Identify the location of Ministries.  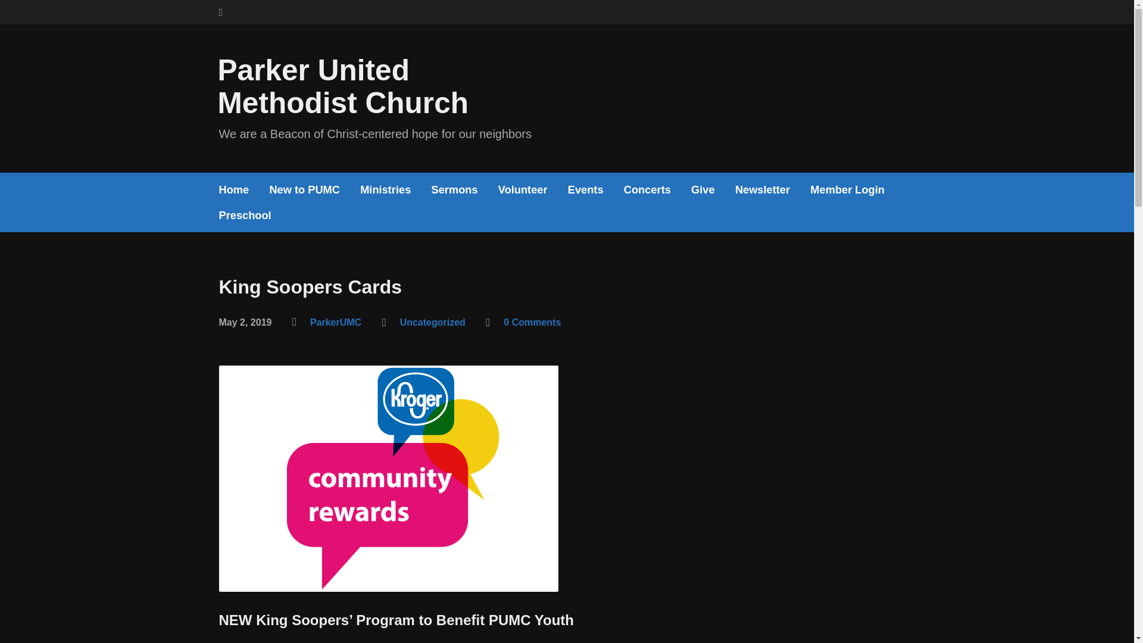
(385, 189).